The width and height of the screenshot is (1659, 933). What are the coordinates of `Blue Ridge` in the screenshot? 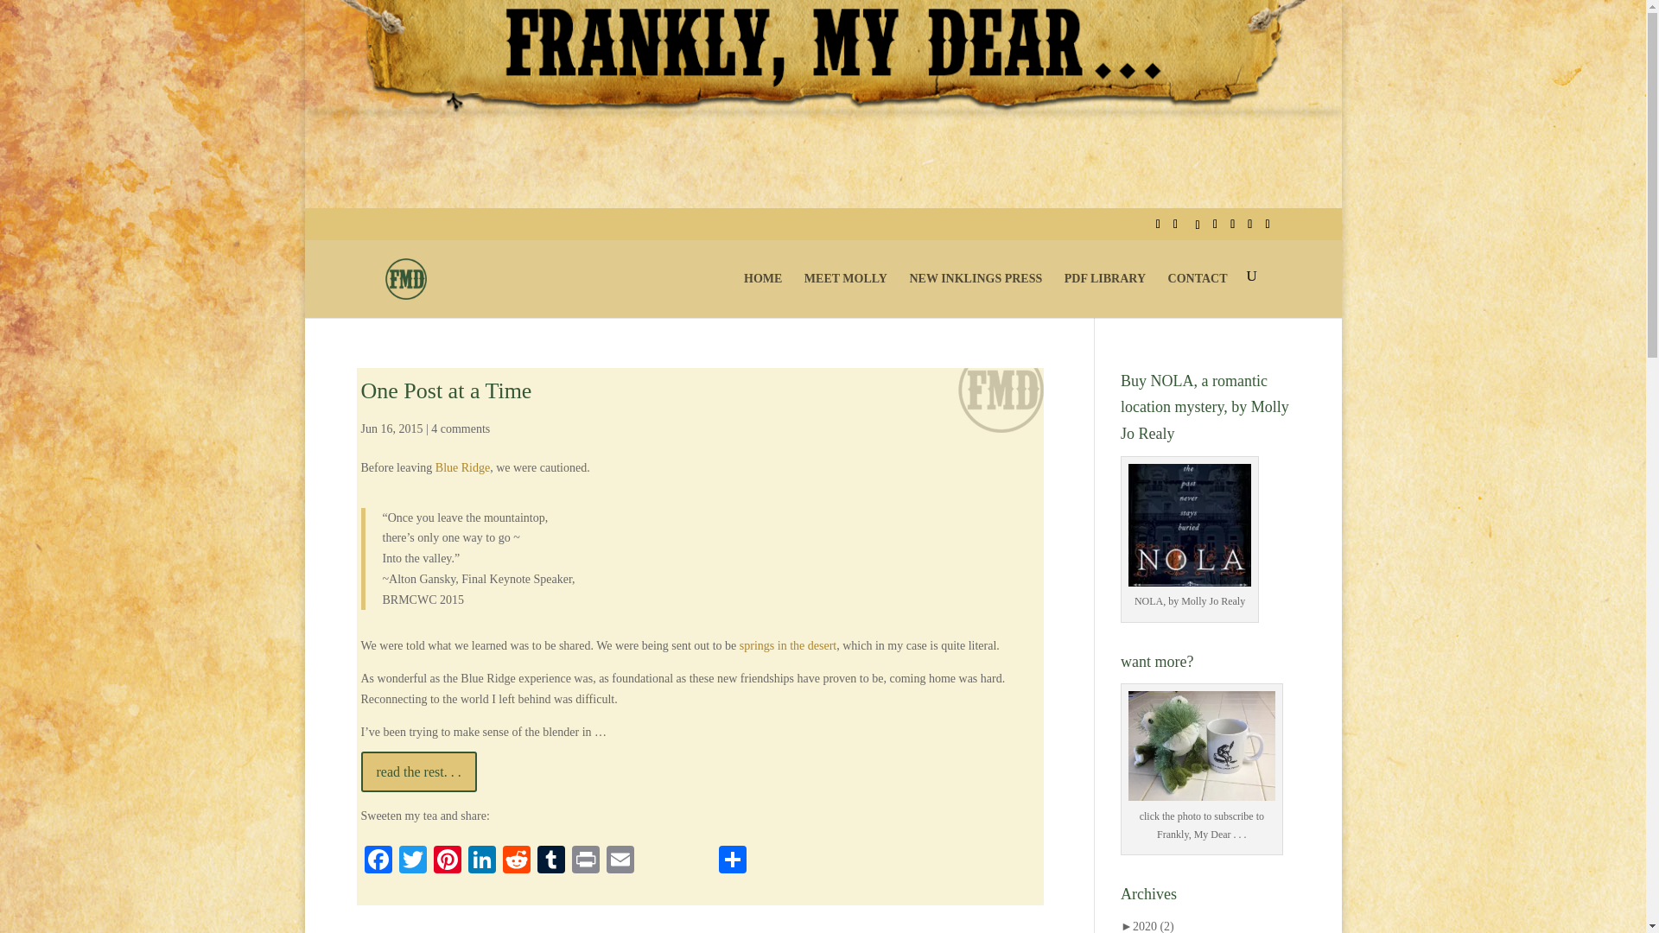 It's located at (461, 466).